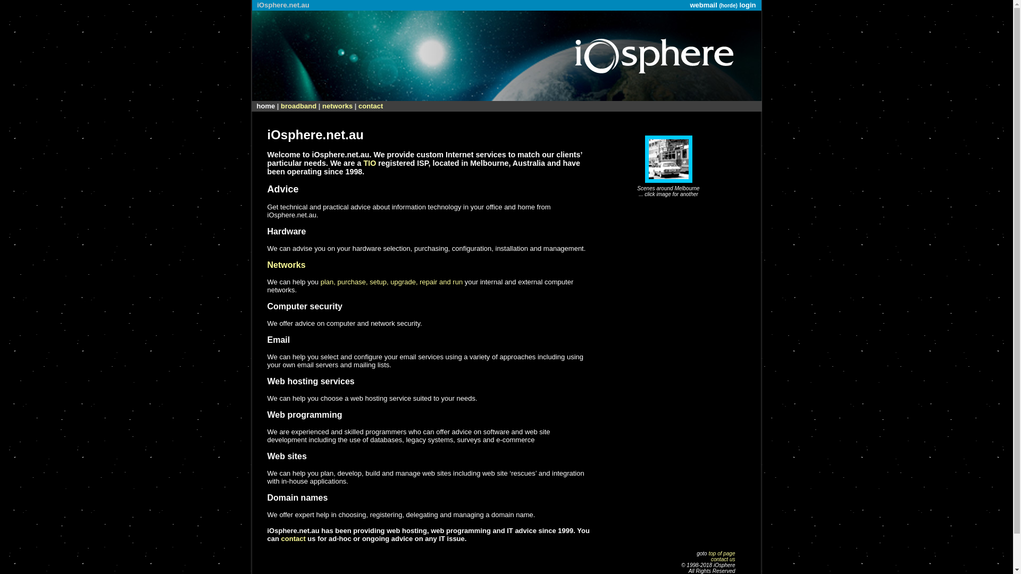 This screenshot has width=1021, height=574. What do you see at coordinates (299, 106) in the screenshot?
I see `broadband` at bounding box center [299, 106].